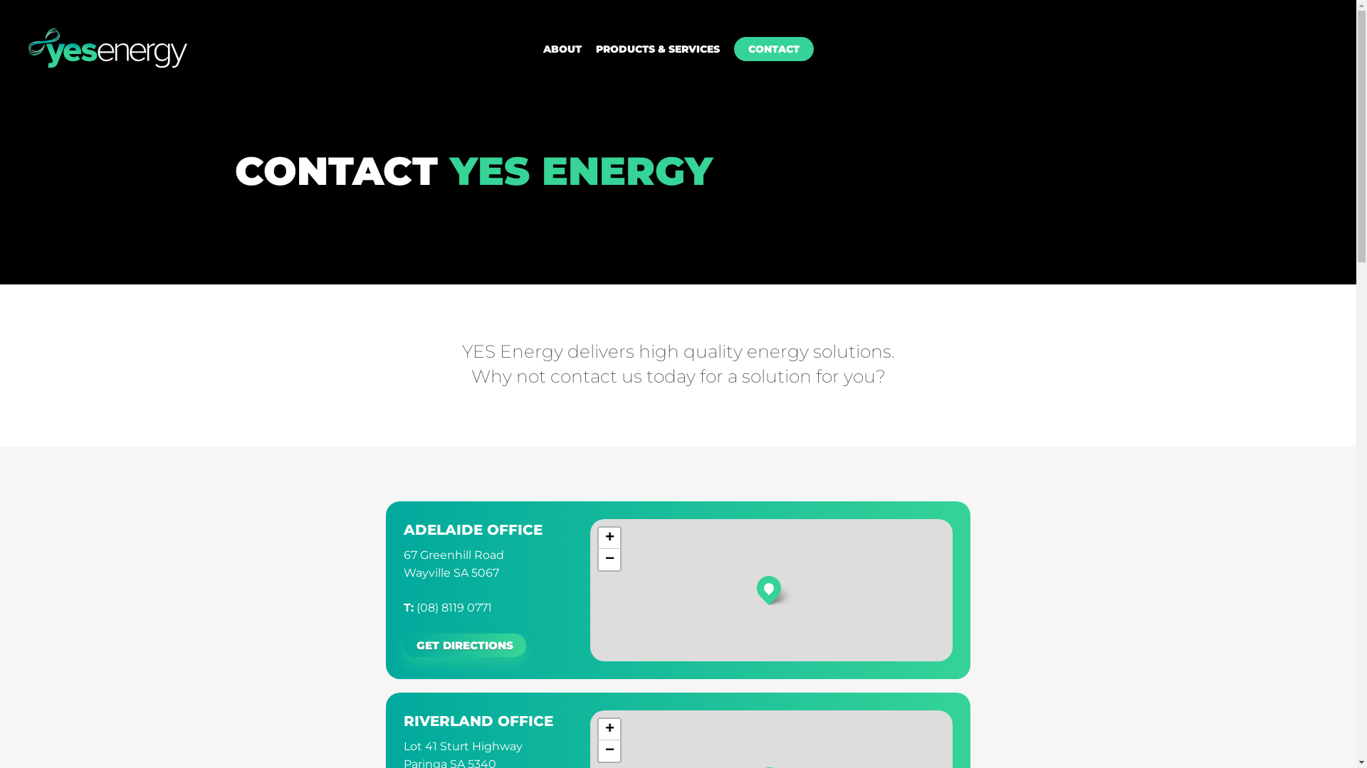 The height and width of the screenshot is (768, 1367). What do you see at coordinates (656, 49) in the screenshot?
I see `PRODUCTS & SERVICES` at bounding box center [656, 49].